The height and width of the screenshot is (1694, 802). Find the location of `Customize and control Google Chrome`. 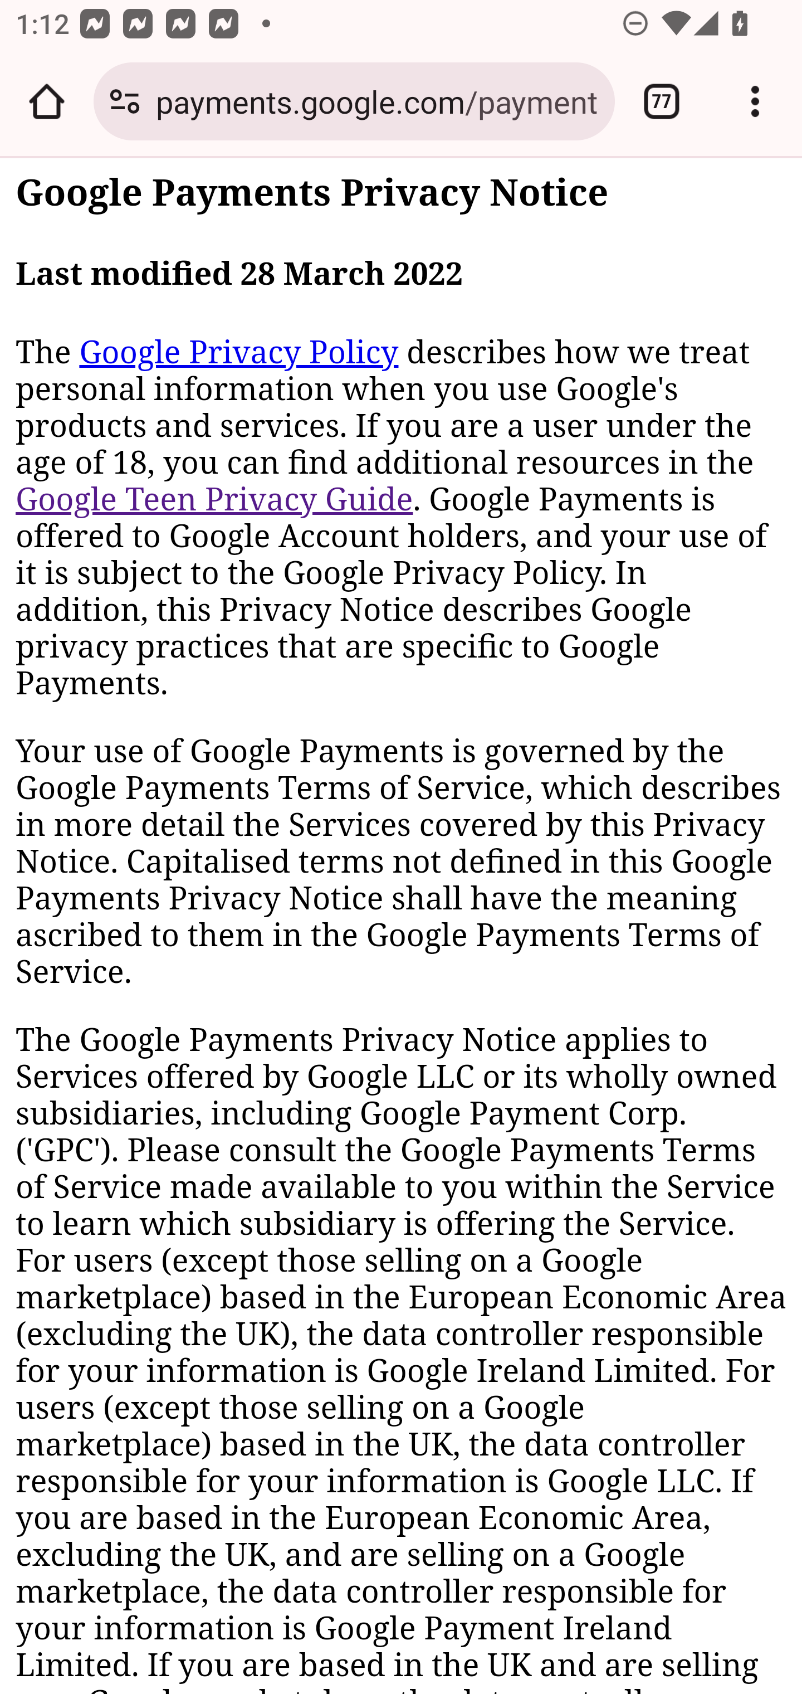

Customize and control Google Chrome is located at coordinates (755, 101).